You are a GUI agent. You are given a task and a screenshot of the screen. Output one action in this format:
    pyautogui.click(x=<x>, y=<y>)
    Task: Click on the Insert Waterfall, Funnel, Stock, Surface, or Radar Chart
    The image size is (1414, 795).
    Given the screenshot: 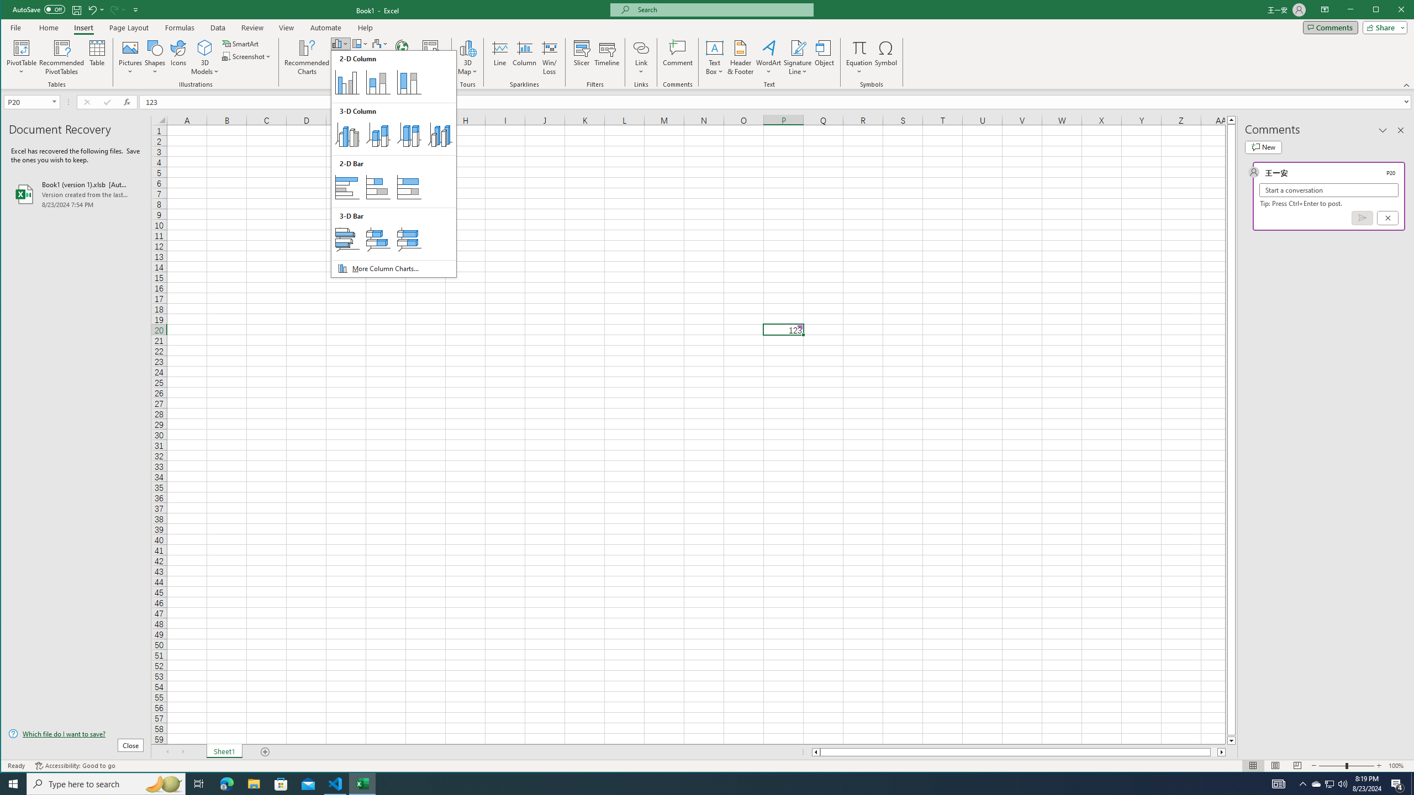 What is the action you would take?
    pyautogui.click(x=380, y=43)
    